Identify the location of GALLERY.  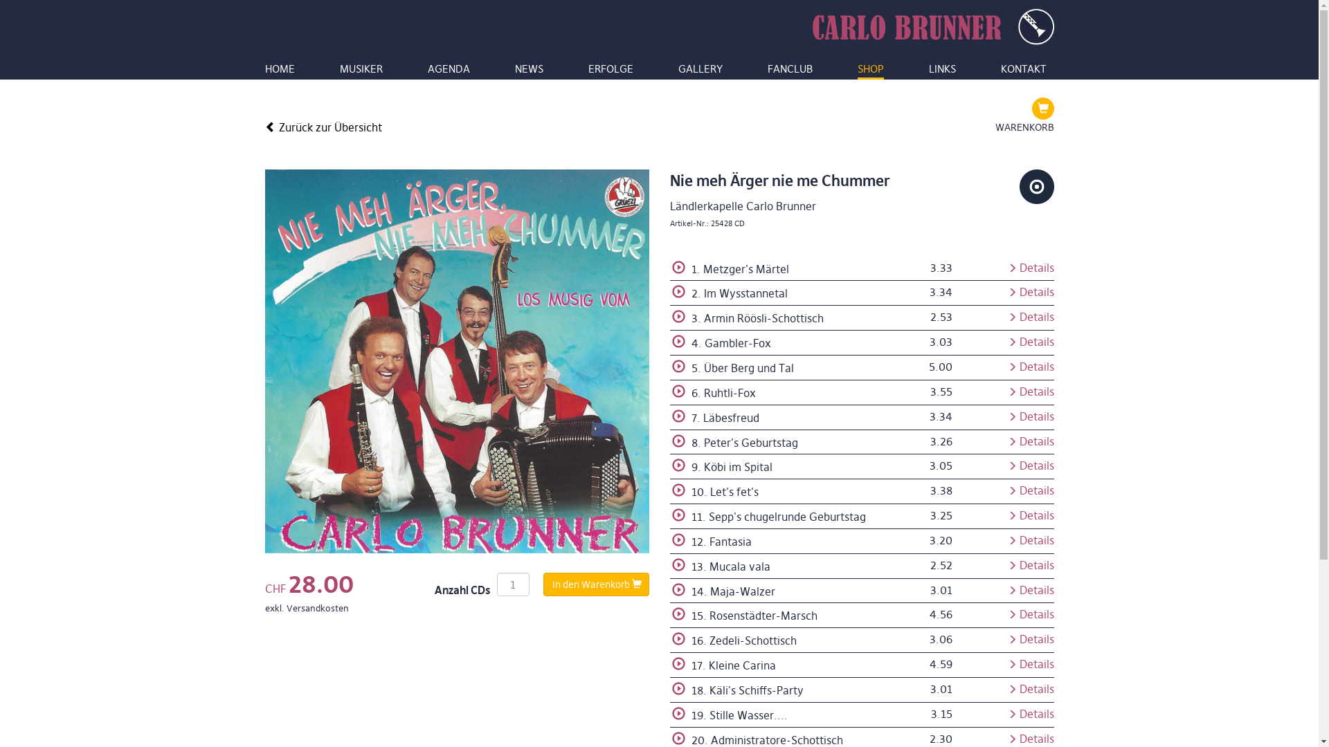
(700, 72).